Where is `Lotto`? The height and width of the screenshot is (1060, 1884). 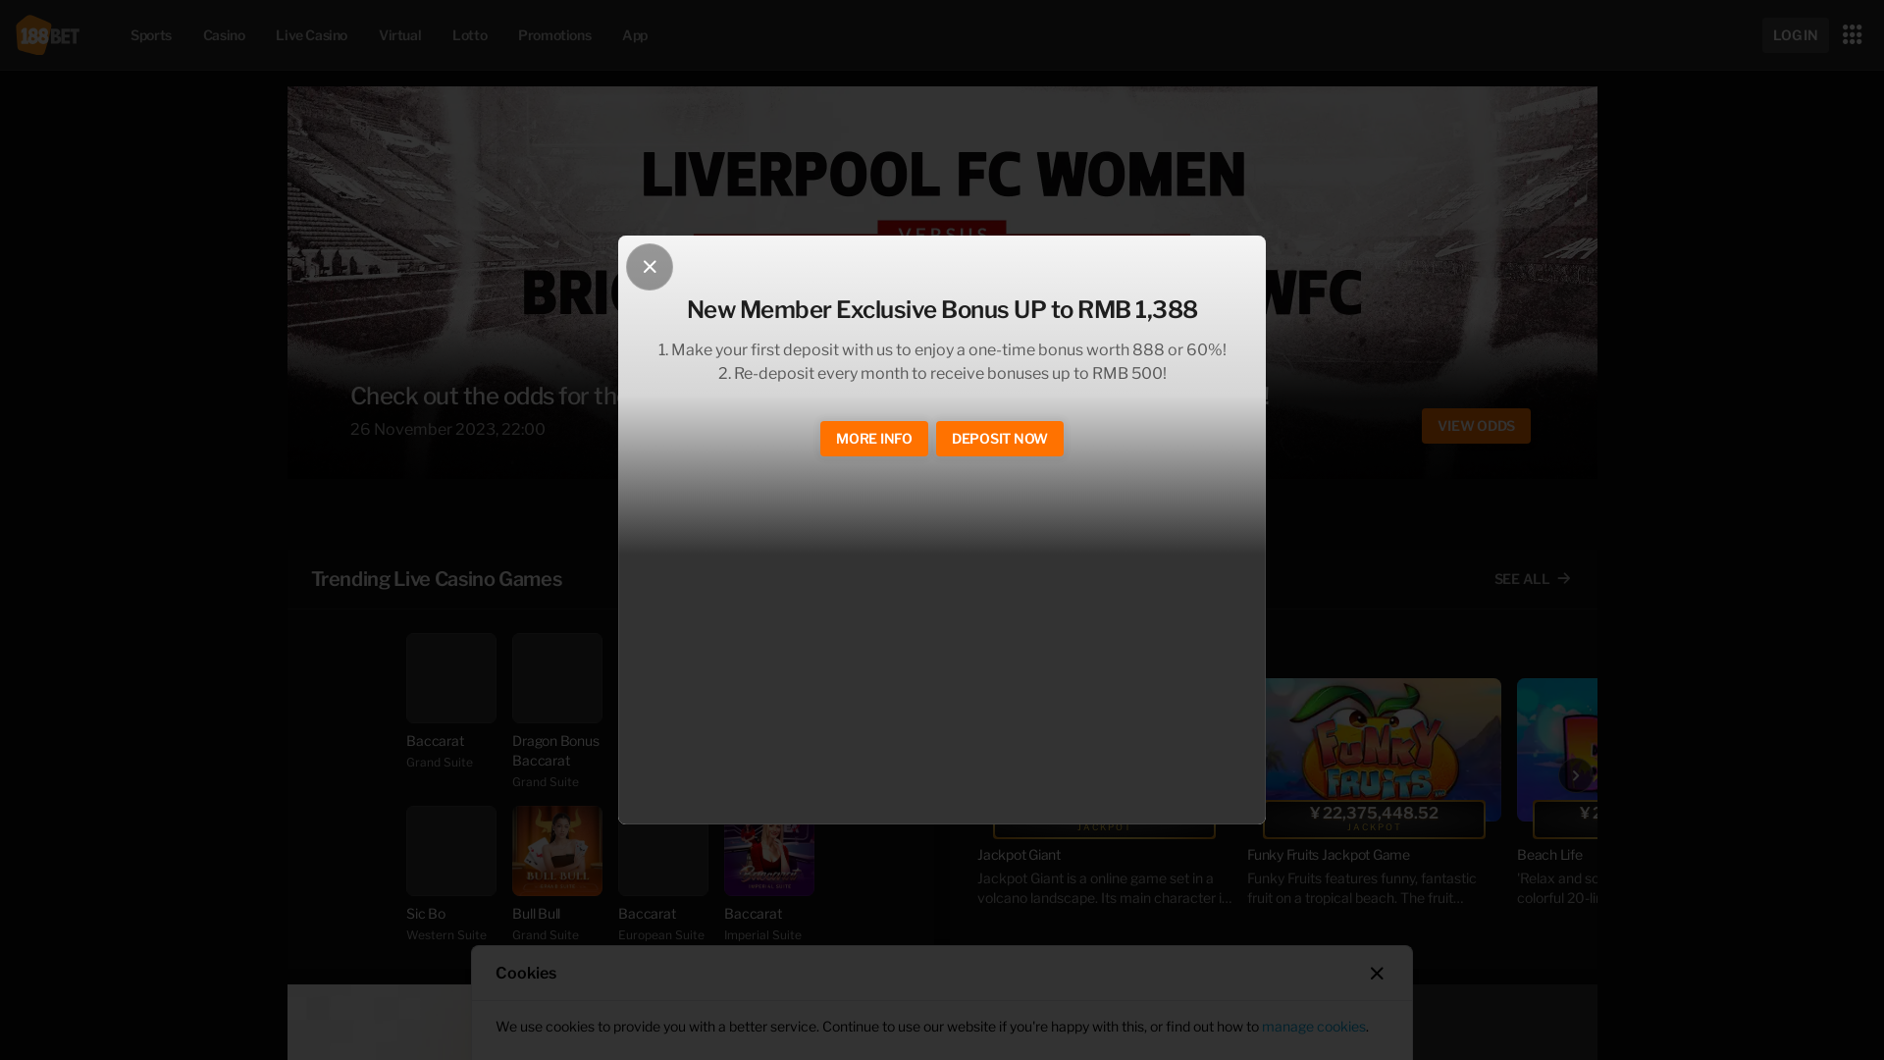 Lotto is located at coordinates (469, 34).